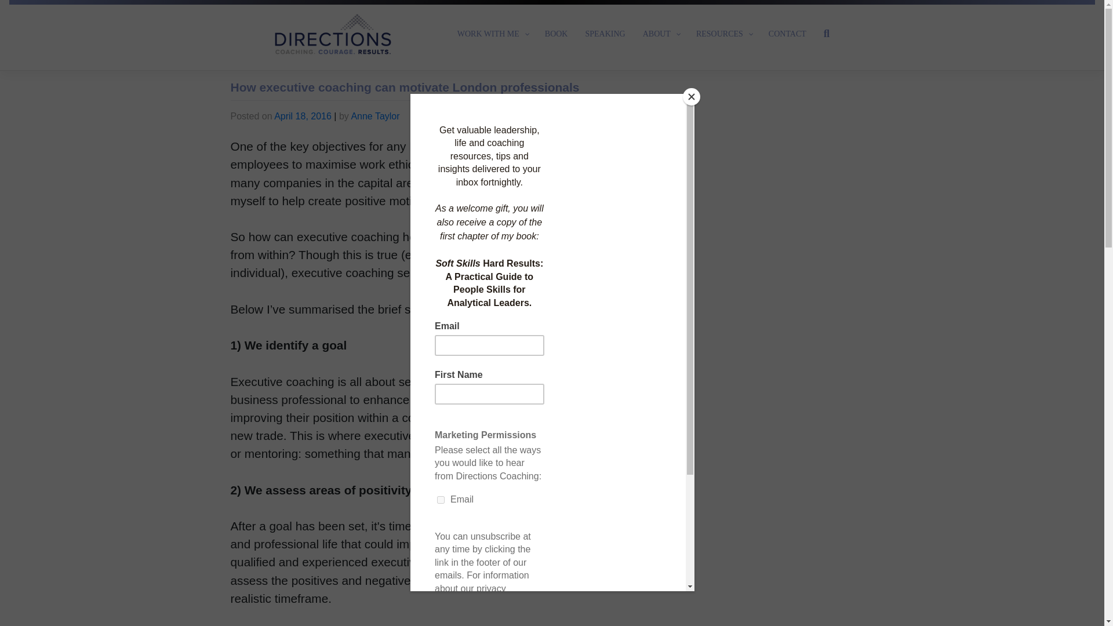 The height and width of the screenshot is (626, 1113). Describe the element at coordinates (661, 34) in the screenshot. I see `ABOUT` at that location.